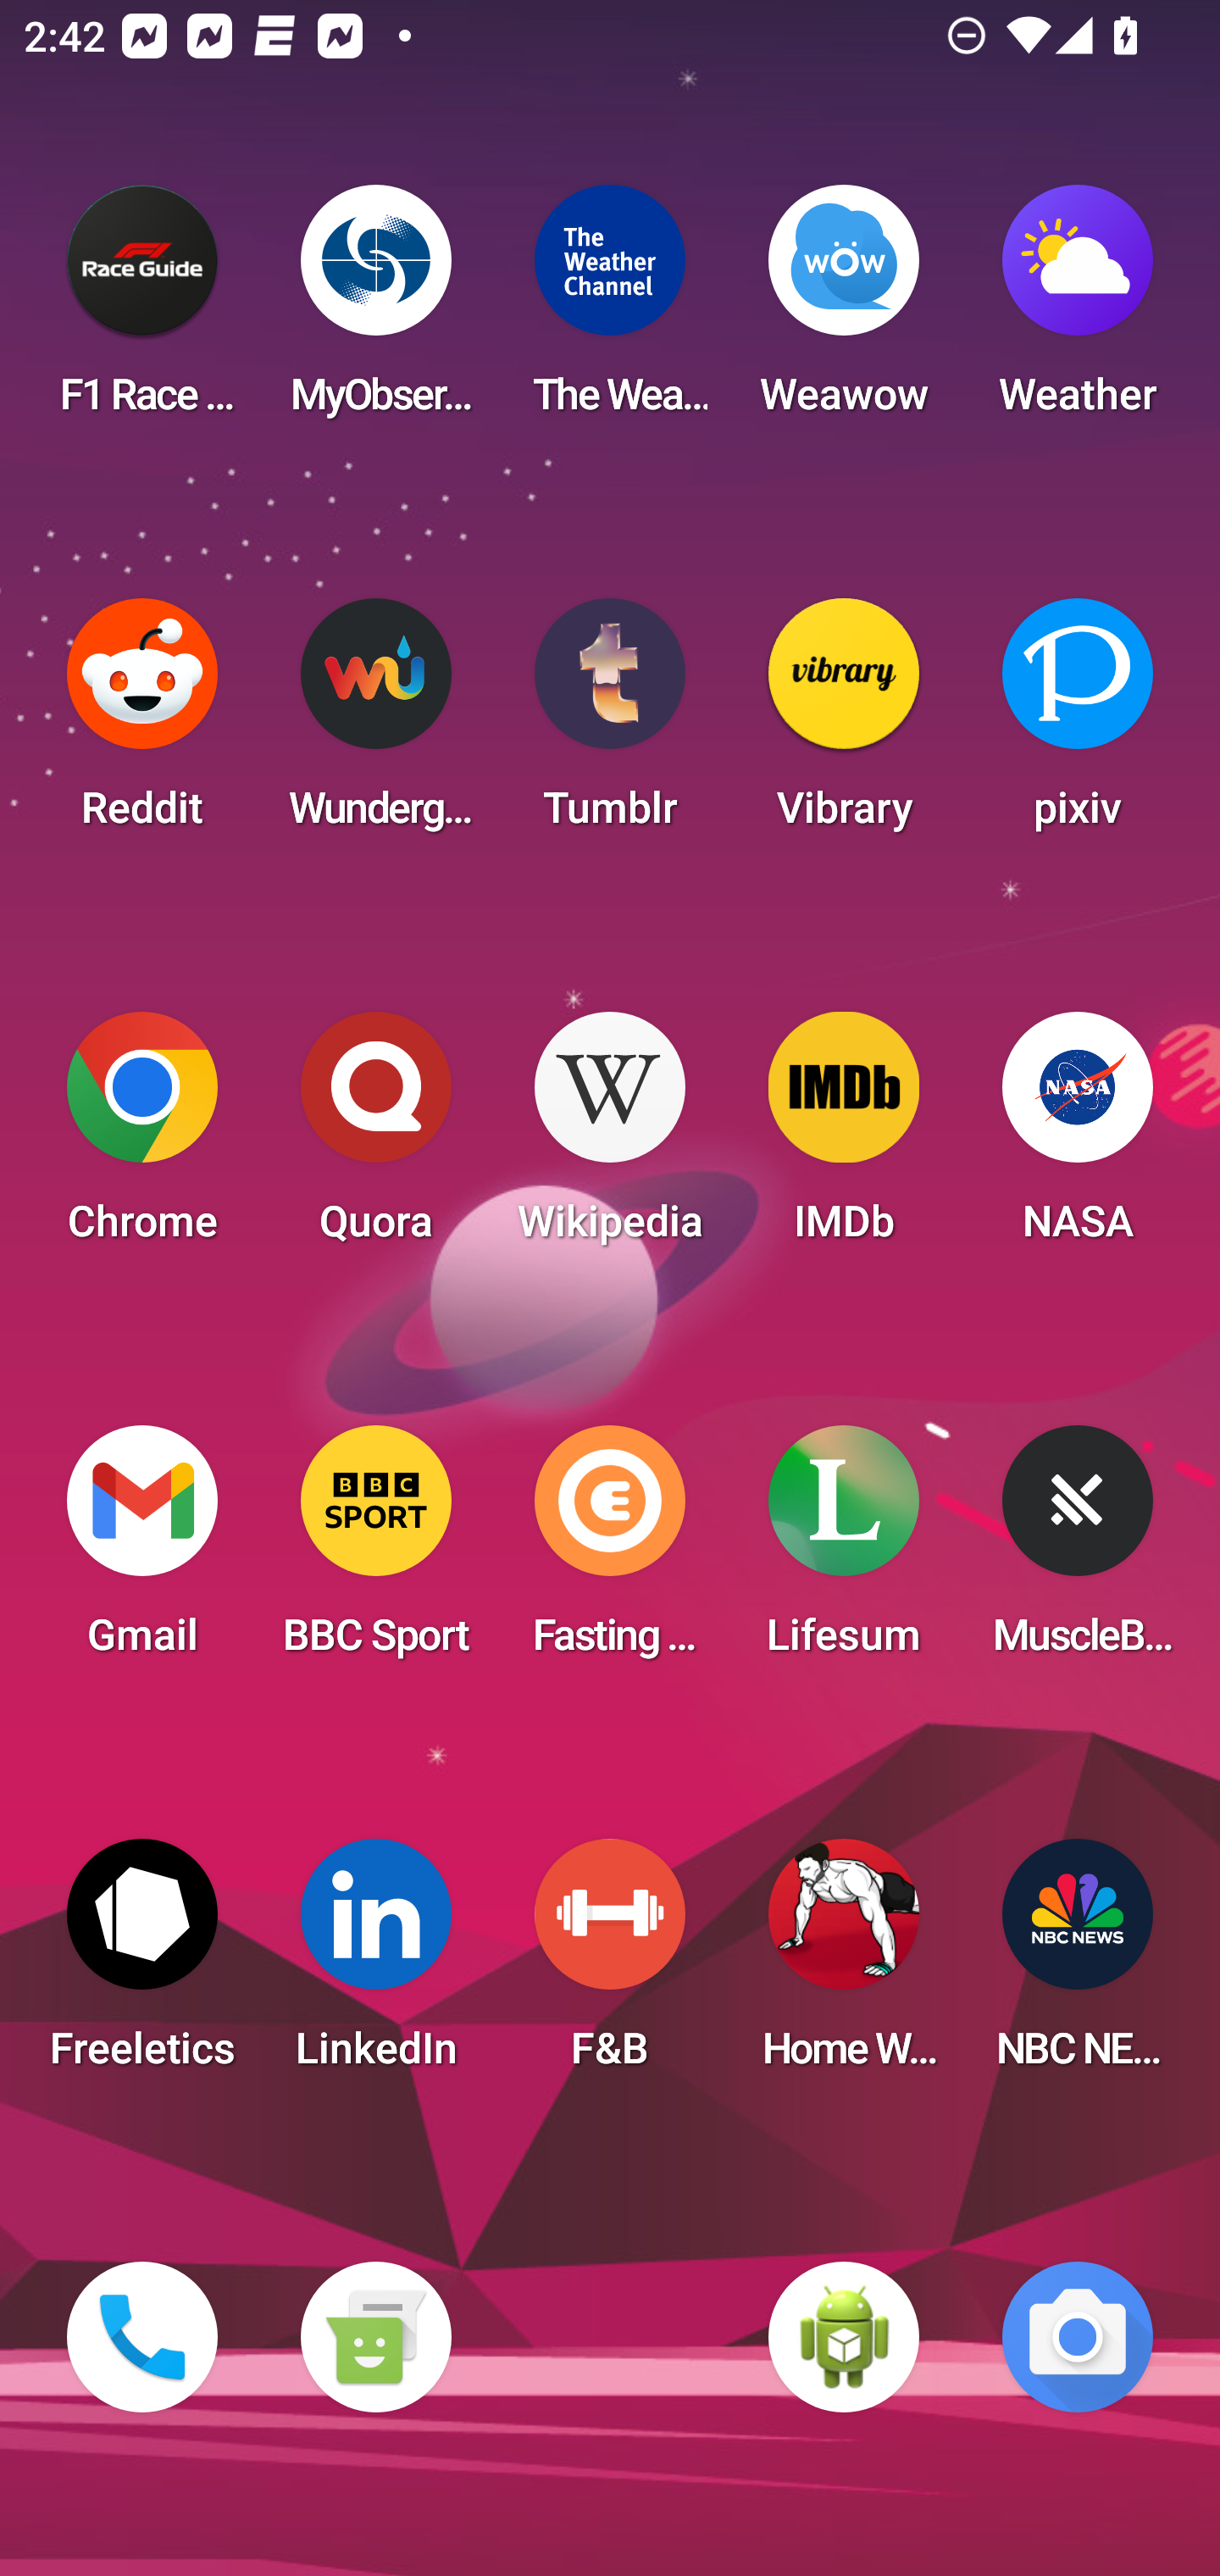 This screenshot has height=2576, width=1220. What do you see at coordinates (610, 1964) in the screenshot?
I see `F&B` at bounding box center [610, 1964].